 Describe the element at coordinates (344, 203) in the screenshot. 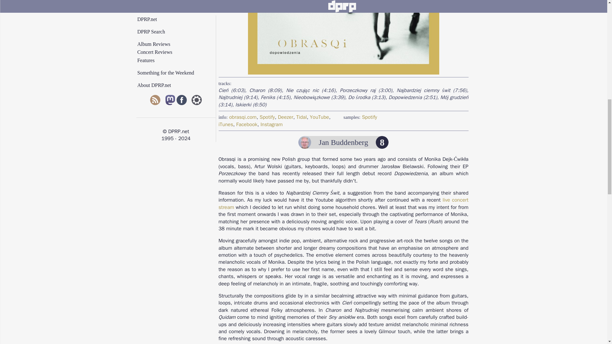

I see `live concert stream` at that location.